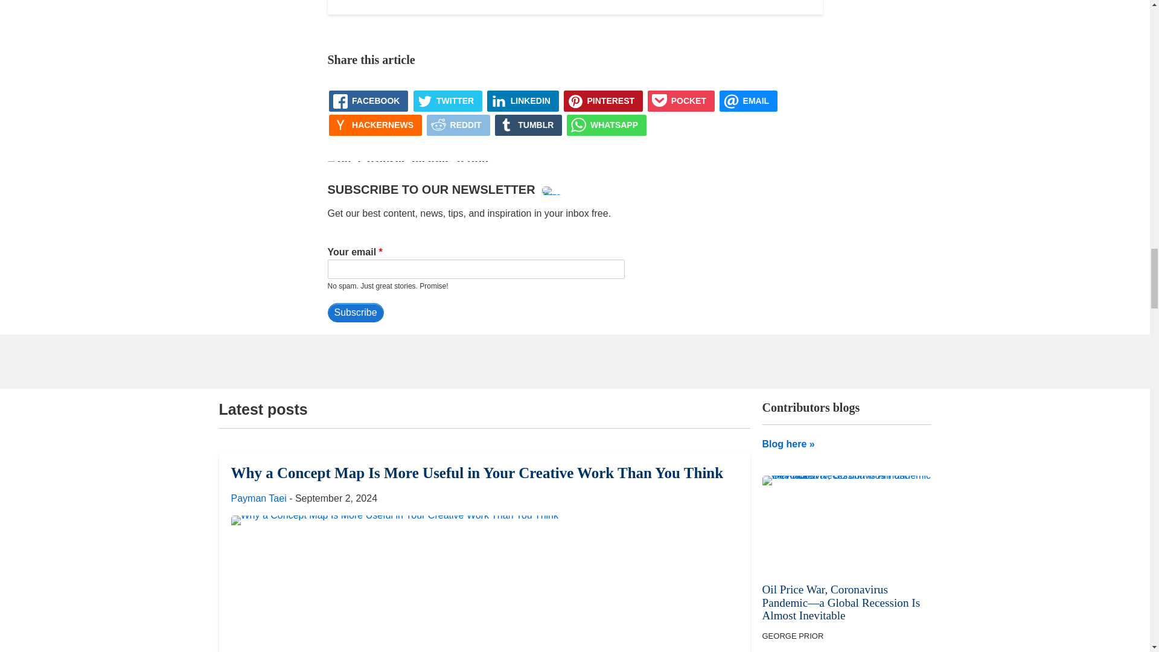 This screenshot has height=652, width=1159. What do you see at coordinates (375, 125) in the screenshot?
I see `HACKERNEWS` at bounding box center [375, 125].